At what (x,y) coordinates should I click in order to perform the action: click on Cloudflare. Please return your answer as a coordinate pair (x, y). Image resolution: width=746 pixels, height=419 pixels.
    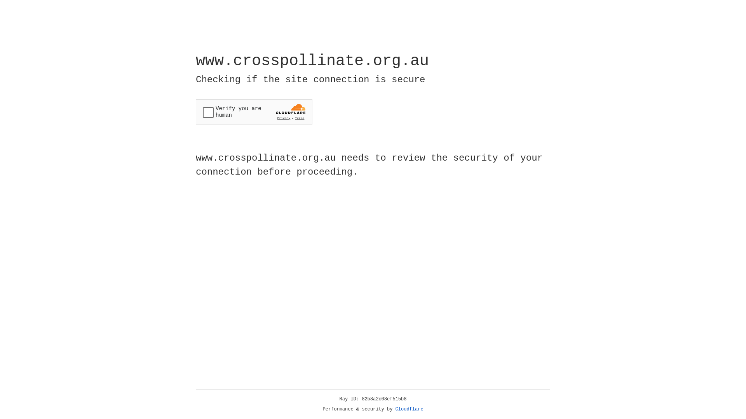
    Looking at the image, I should click on (410, 409).